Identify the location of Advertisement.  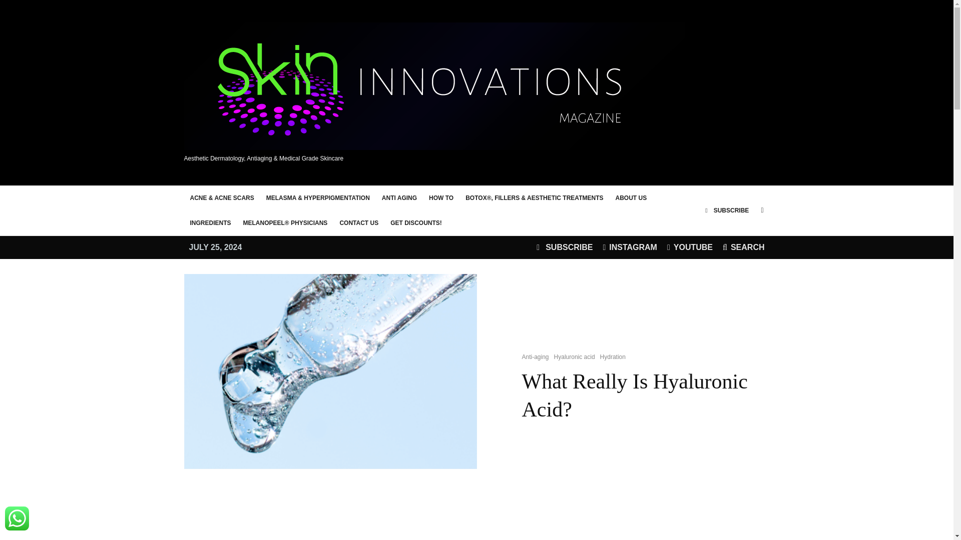
(476, 521).